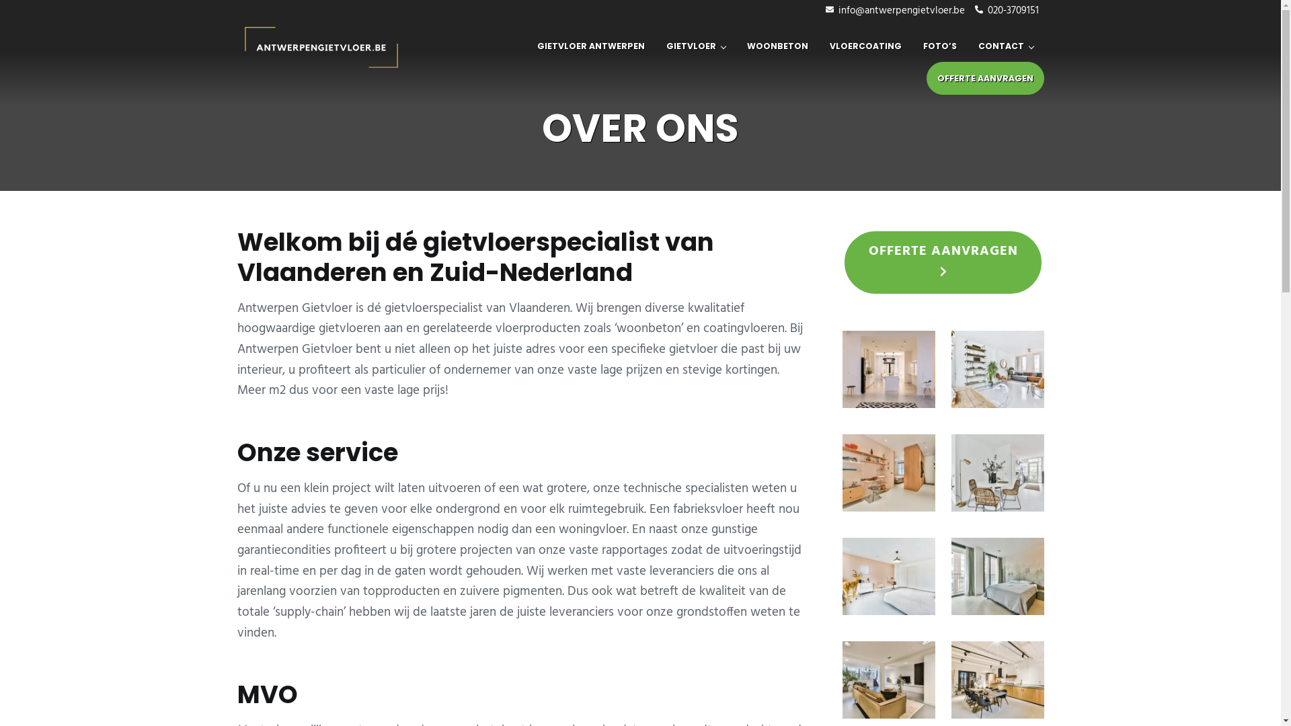  I want to click on VLOERCOATING, so click(866, 46).